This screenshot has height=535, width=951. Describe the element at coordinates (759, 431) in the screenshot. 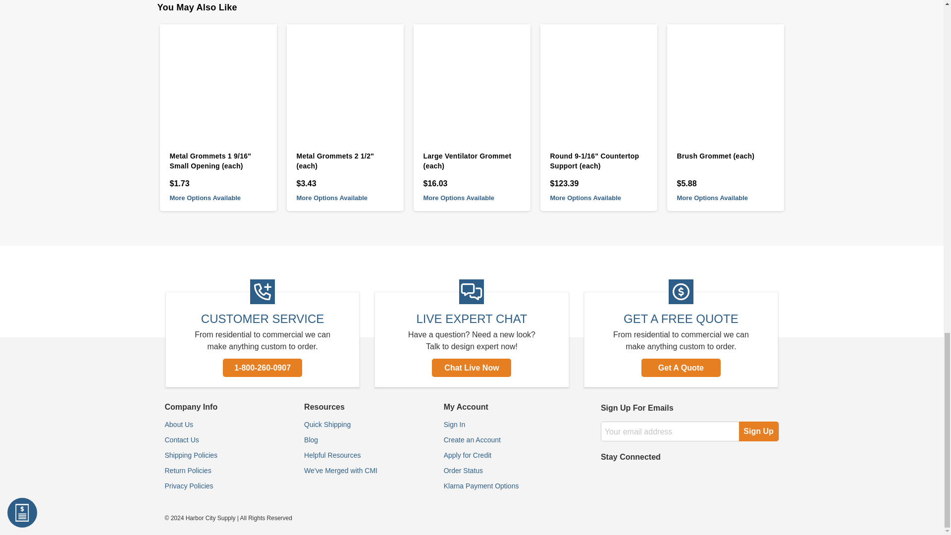

I see `Sign Up` at that location.